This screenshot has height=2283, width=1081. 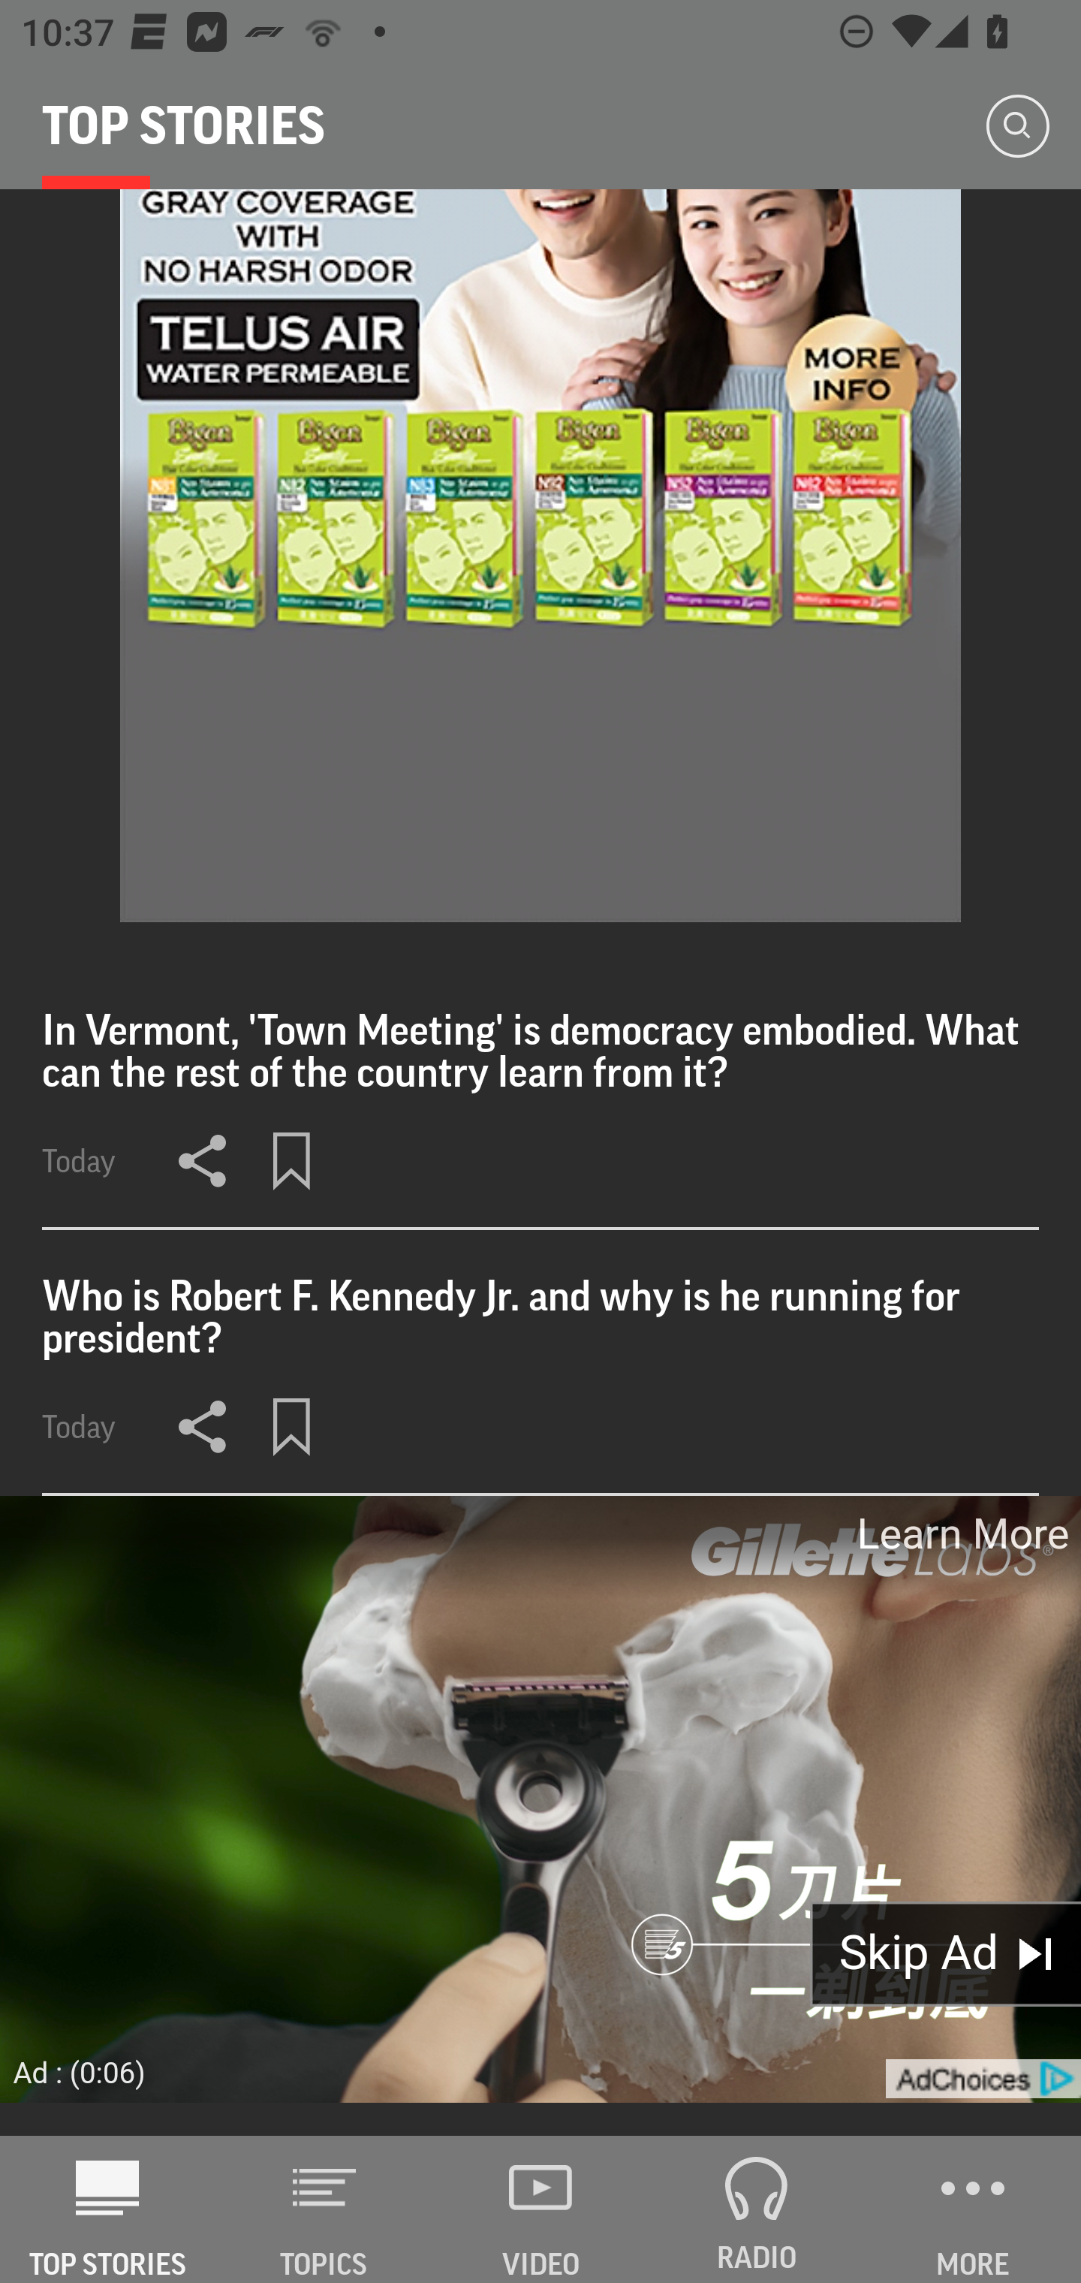 What do you see at coordinates (757, 2209) in the screenshot?
I see `RADIO` at bounding box center [757, 2209].